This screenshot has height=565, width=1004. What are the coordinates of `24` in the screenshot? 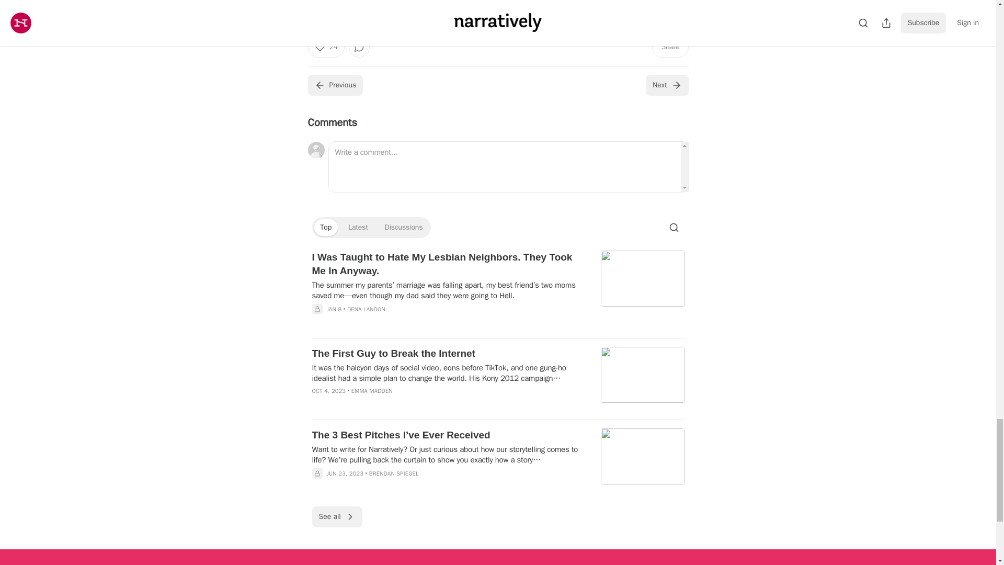 It's located at (325, 47).